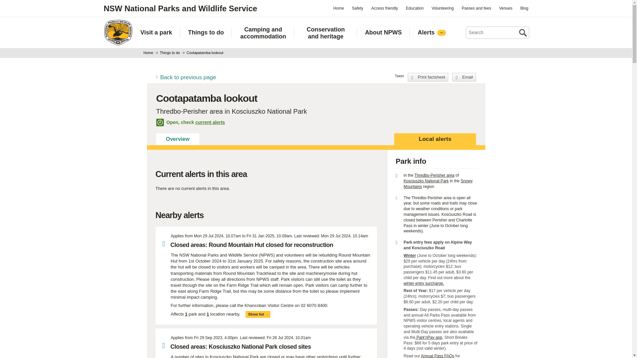 The height and width of the screenshot is (358, 637). I want to click on Visit a park, so click(156, 32).